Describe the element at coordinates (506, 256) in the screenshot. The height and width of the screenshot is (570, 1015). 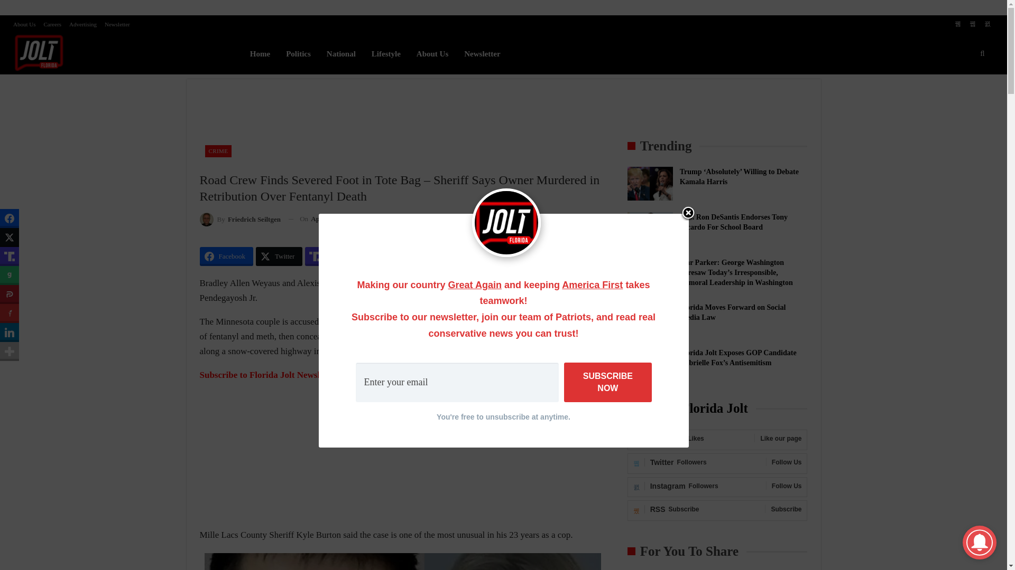
I see `Share on LinkedIn` at that location.